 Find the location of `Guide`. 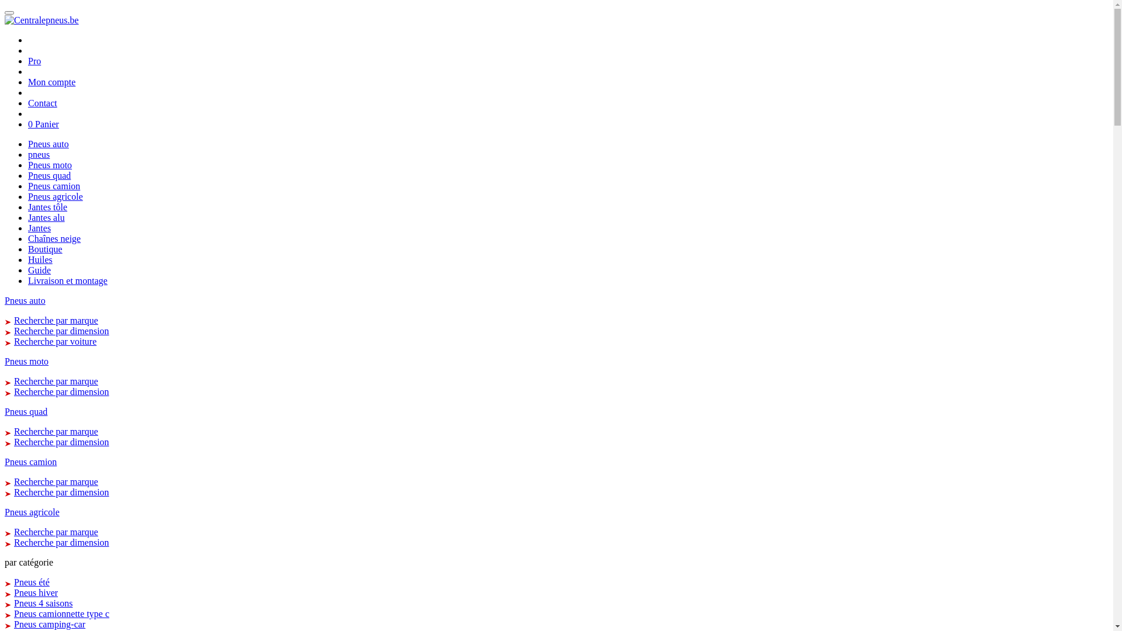

Guide is located at coordinates (40, 270).